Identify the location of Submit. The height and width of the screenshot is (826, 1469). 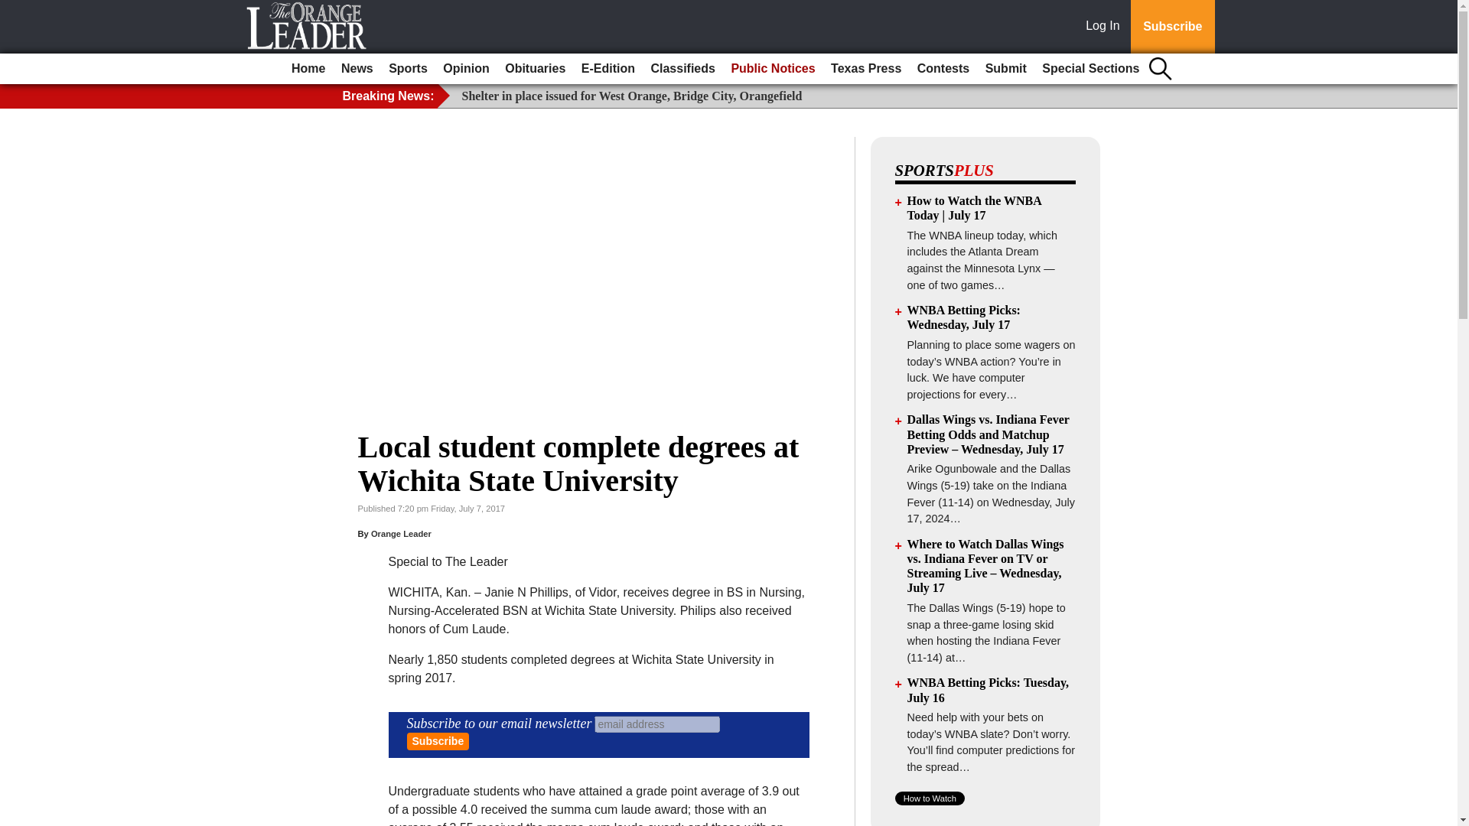
(1005, 69).